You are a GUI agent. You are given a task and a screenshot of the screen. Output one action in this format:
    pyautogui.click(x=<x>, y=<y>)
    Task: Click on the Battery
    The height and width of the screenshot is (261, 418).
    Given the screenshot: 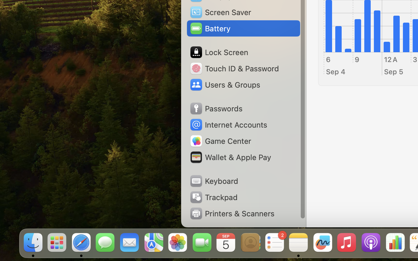 What is the action you would take?
    pyautogui.click(x=210, y=28)
    